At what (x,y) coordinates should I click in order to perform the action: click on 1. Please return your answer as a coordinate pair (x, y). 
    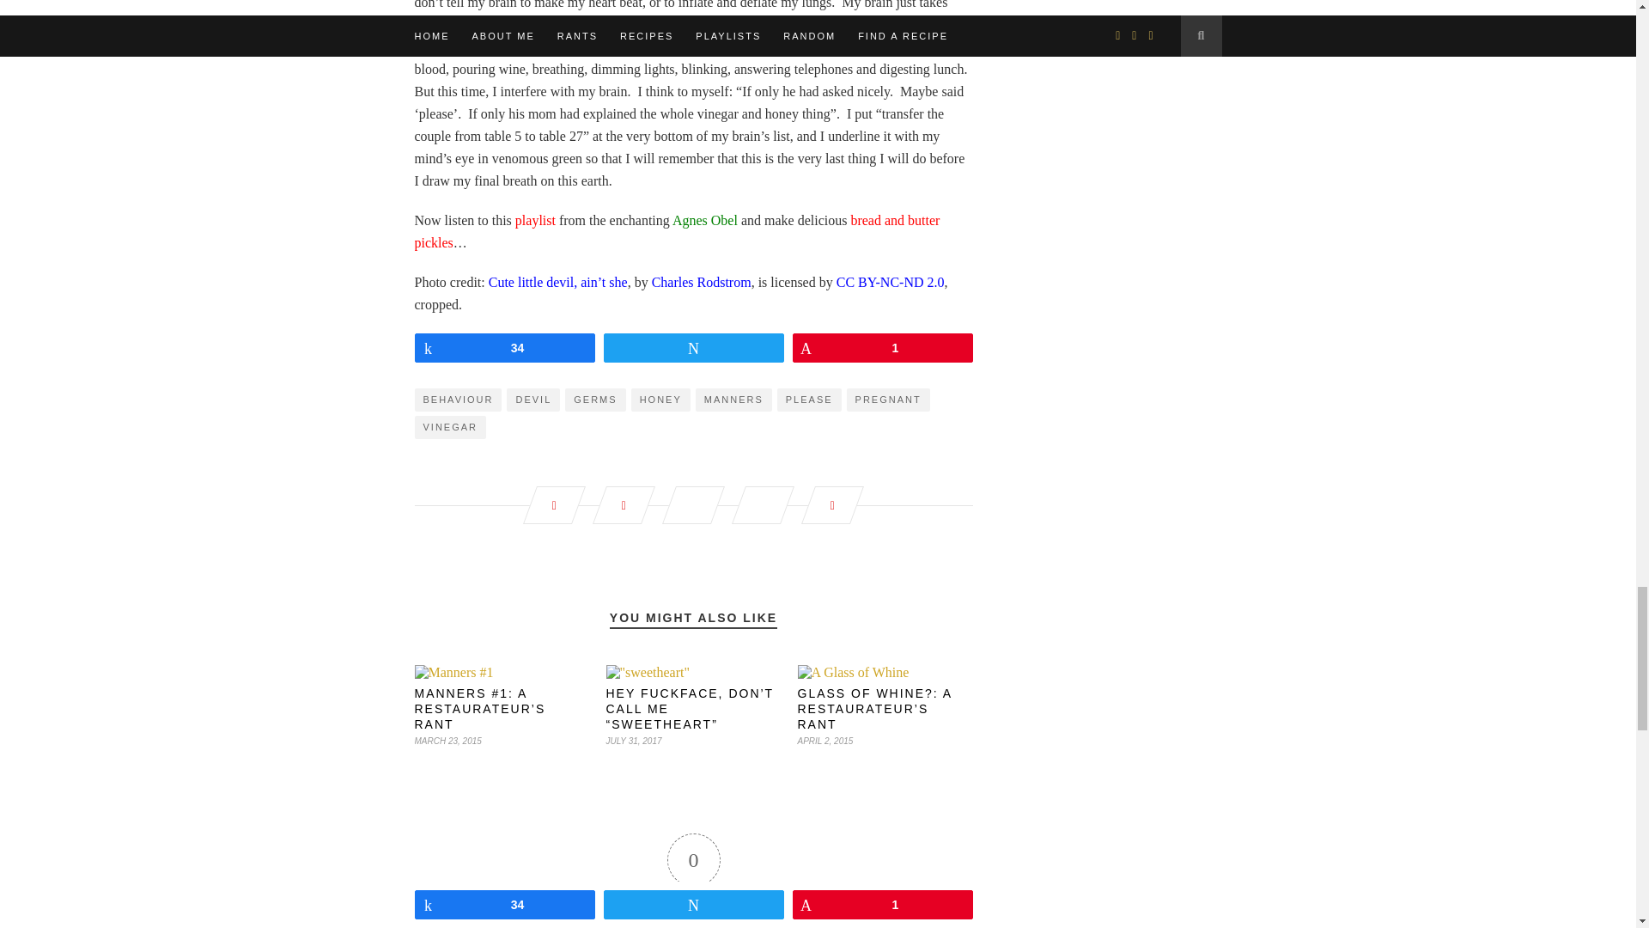
    Looking at the image, I should click on (883, 347).